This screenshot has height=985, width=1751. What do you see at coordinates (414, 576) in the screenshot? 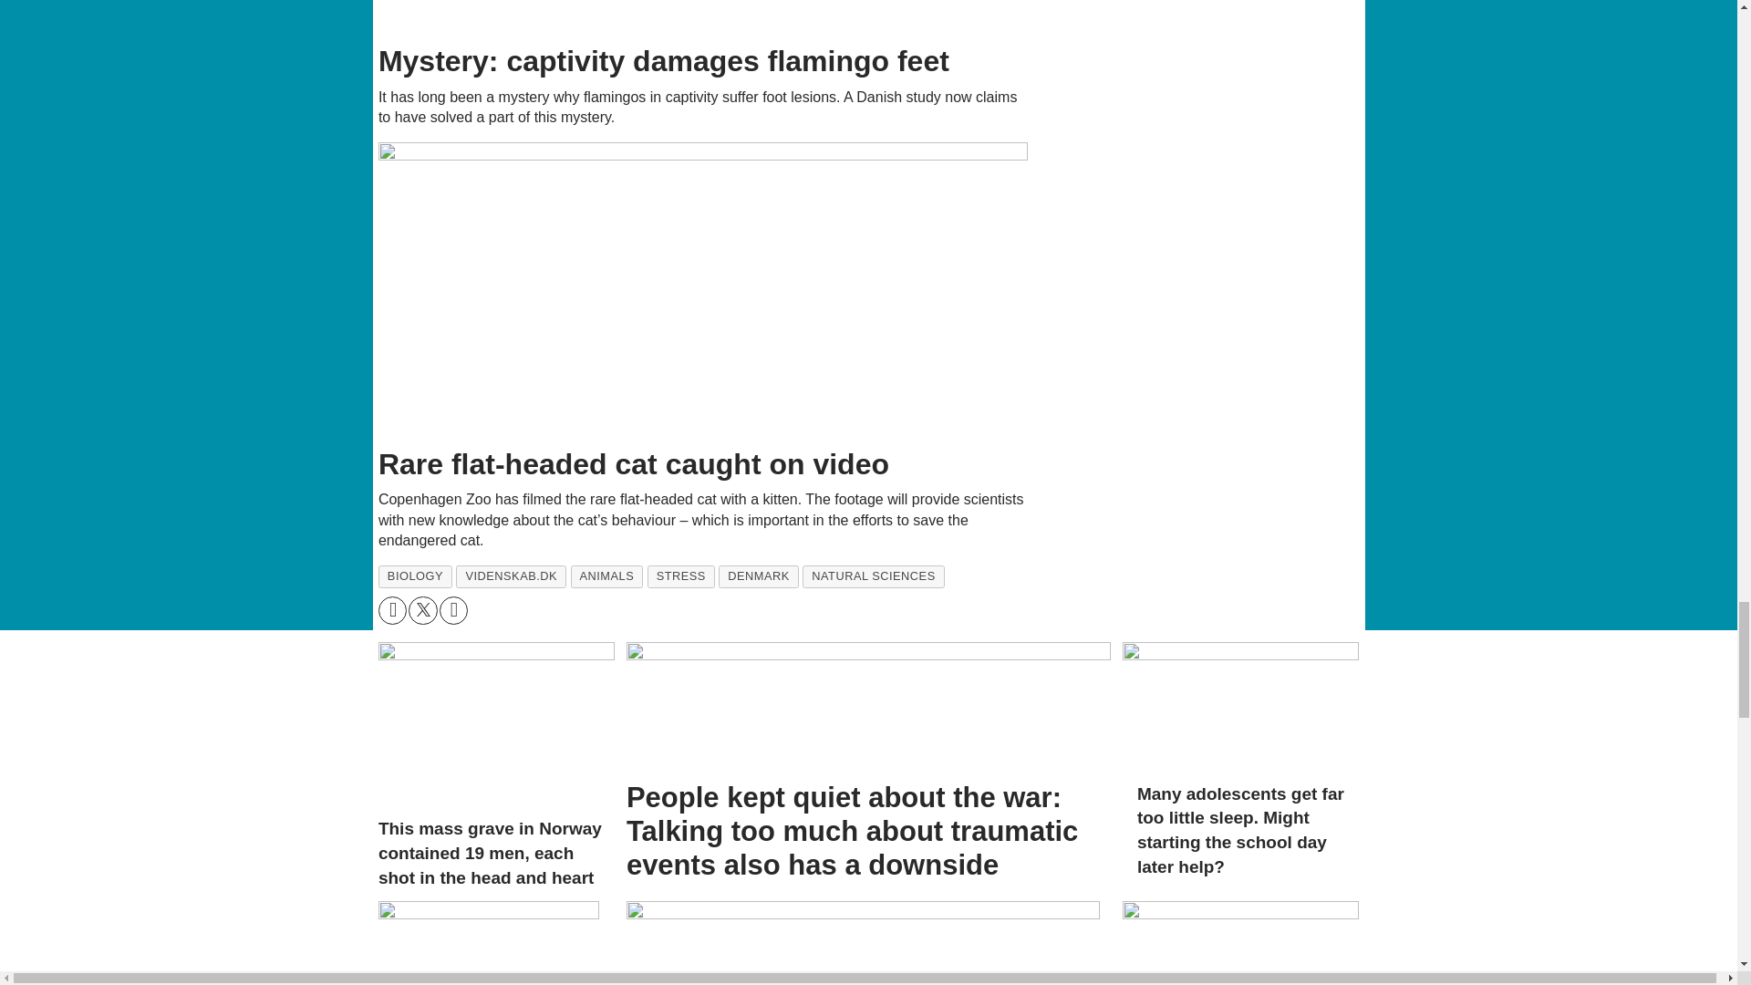
I see `BIOLOGY` at bounding box center [414, 576].